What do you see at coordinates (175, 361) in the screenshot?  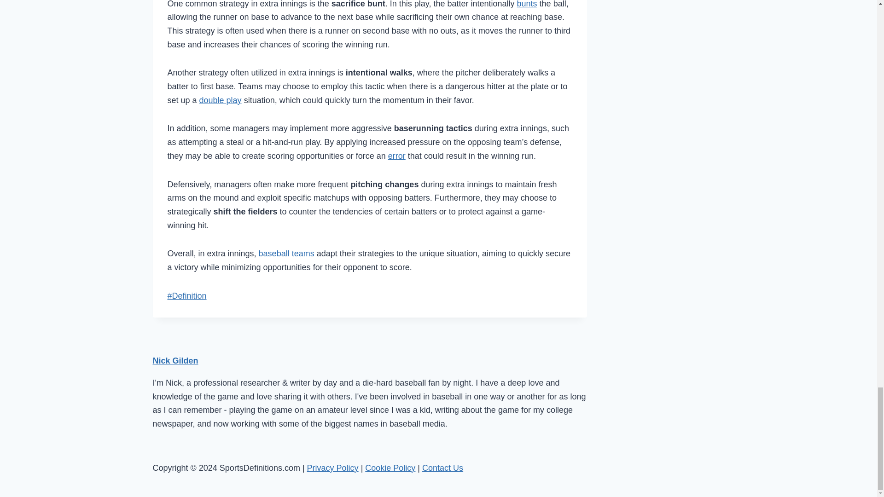 I see `Nick Gilden` at bounding box center [175, 361].